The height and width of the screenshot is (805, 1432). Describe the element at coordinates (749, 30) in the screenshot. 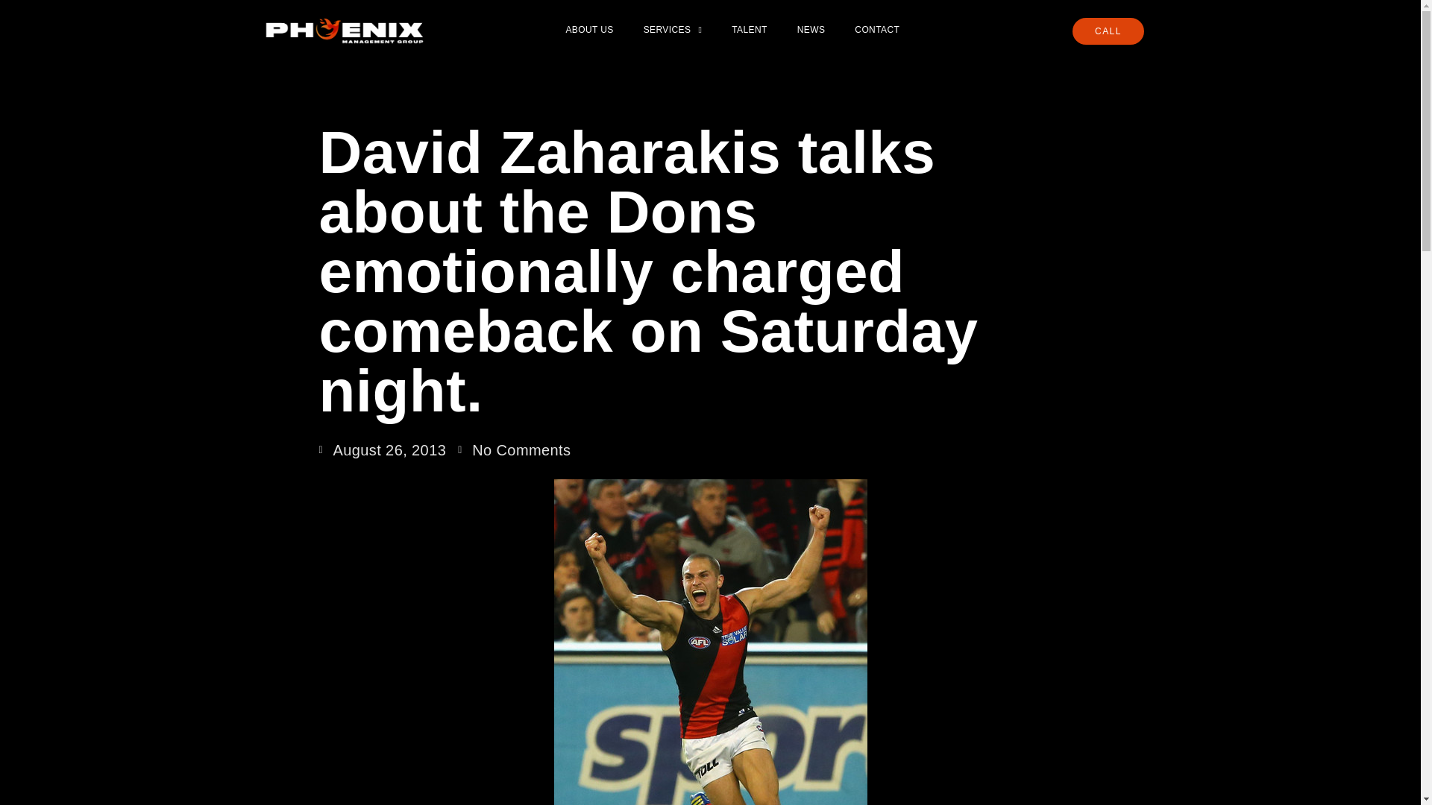

I see `TALENT` at that location.